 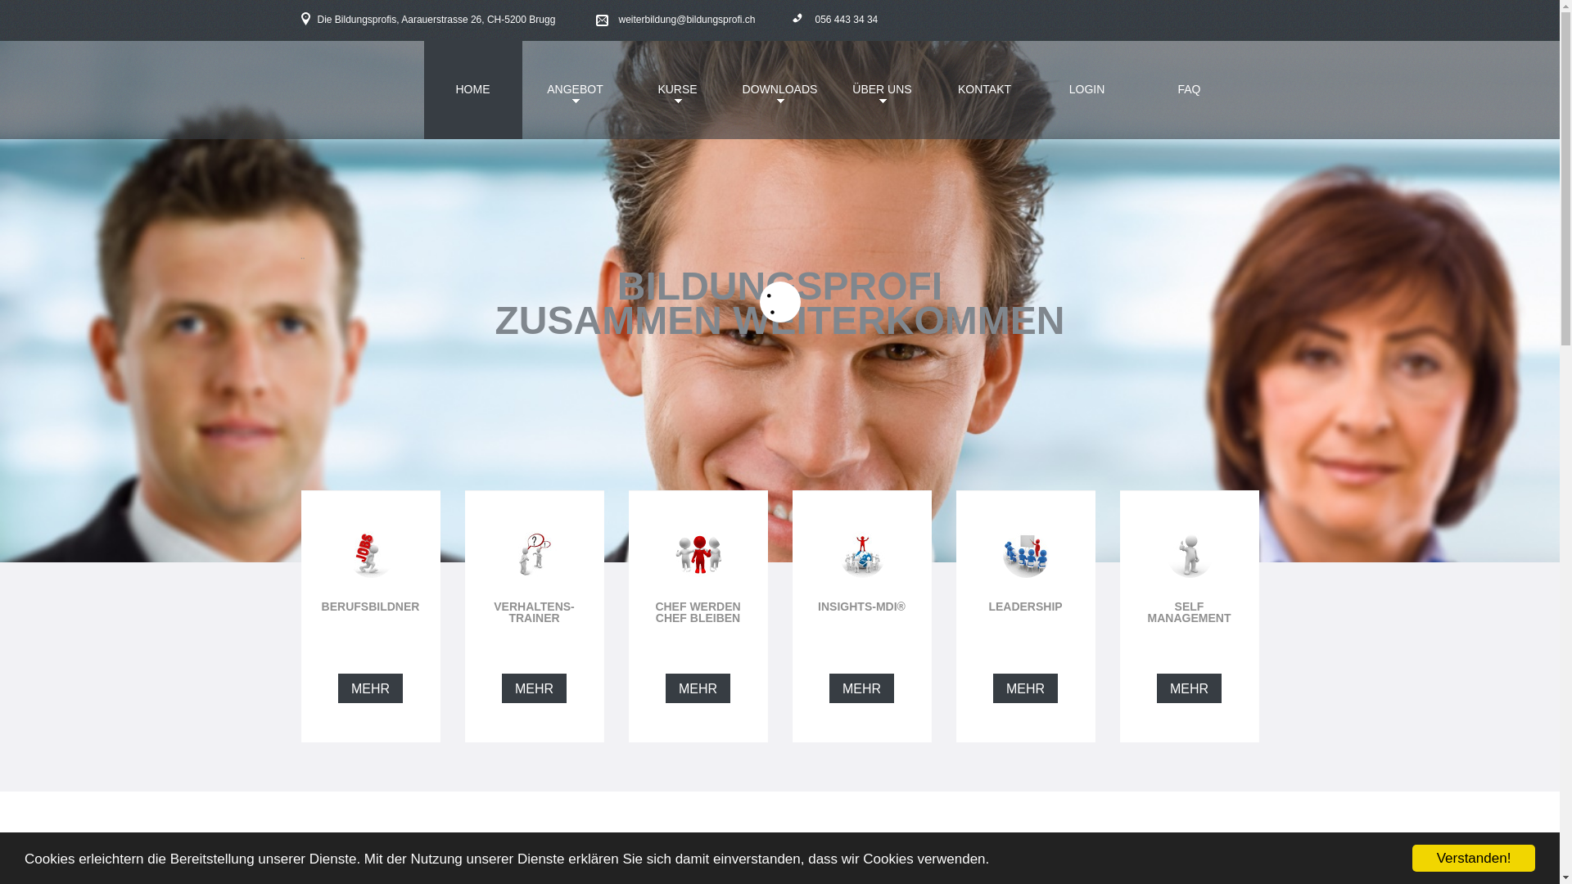 What do you see at coordinates (1474, 858) in the screenshot?
I see `Verstanden!` at bounding box center [1474, 858].